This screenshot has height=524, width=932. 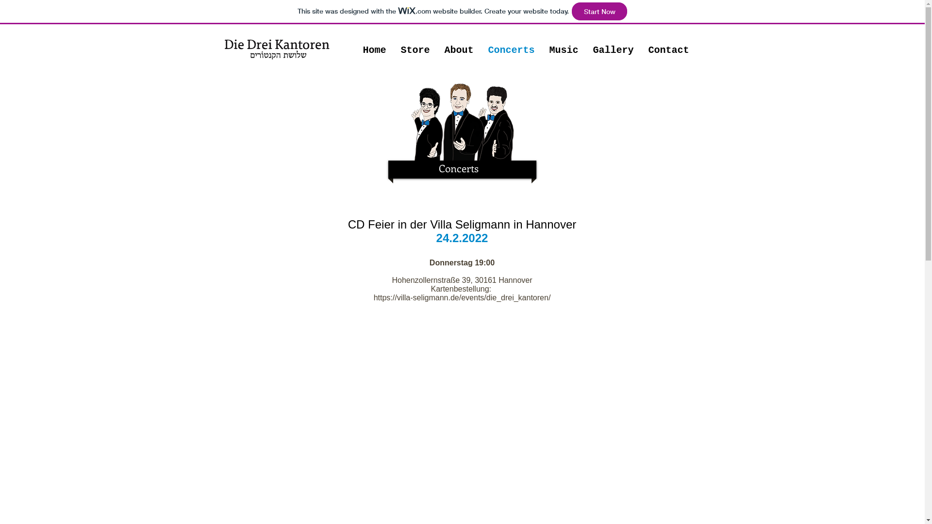 What do you see at coordinates (564, 45) in the screenshot?
I see `Music` at bounding box center [564, 45].